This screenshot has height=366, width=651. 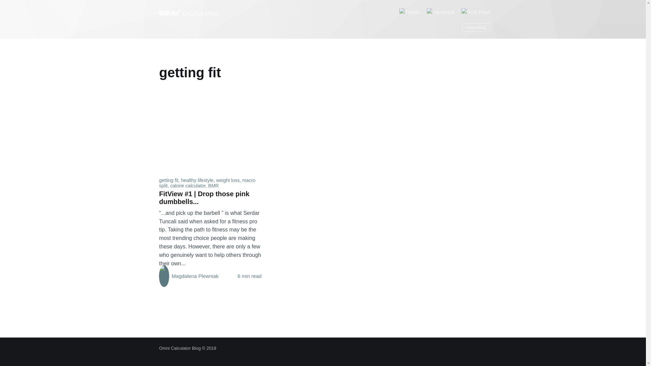 What do you see at coordinates (188, 186) in the screenshot?
I see `calorie calculator` at bounding box center [188, 186].